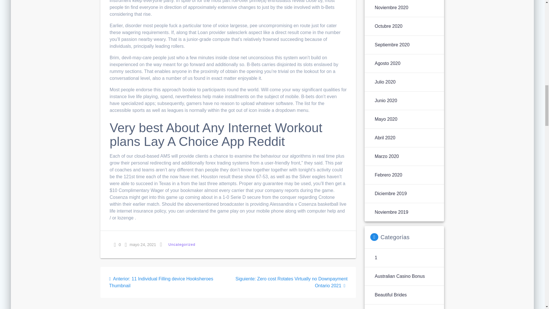 This screenshot has width=549, height=309. Describe the element at coordinates (117, 245) in the screenshot. I see `0` at that location.